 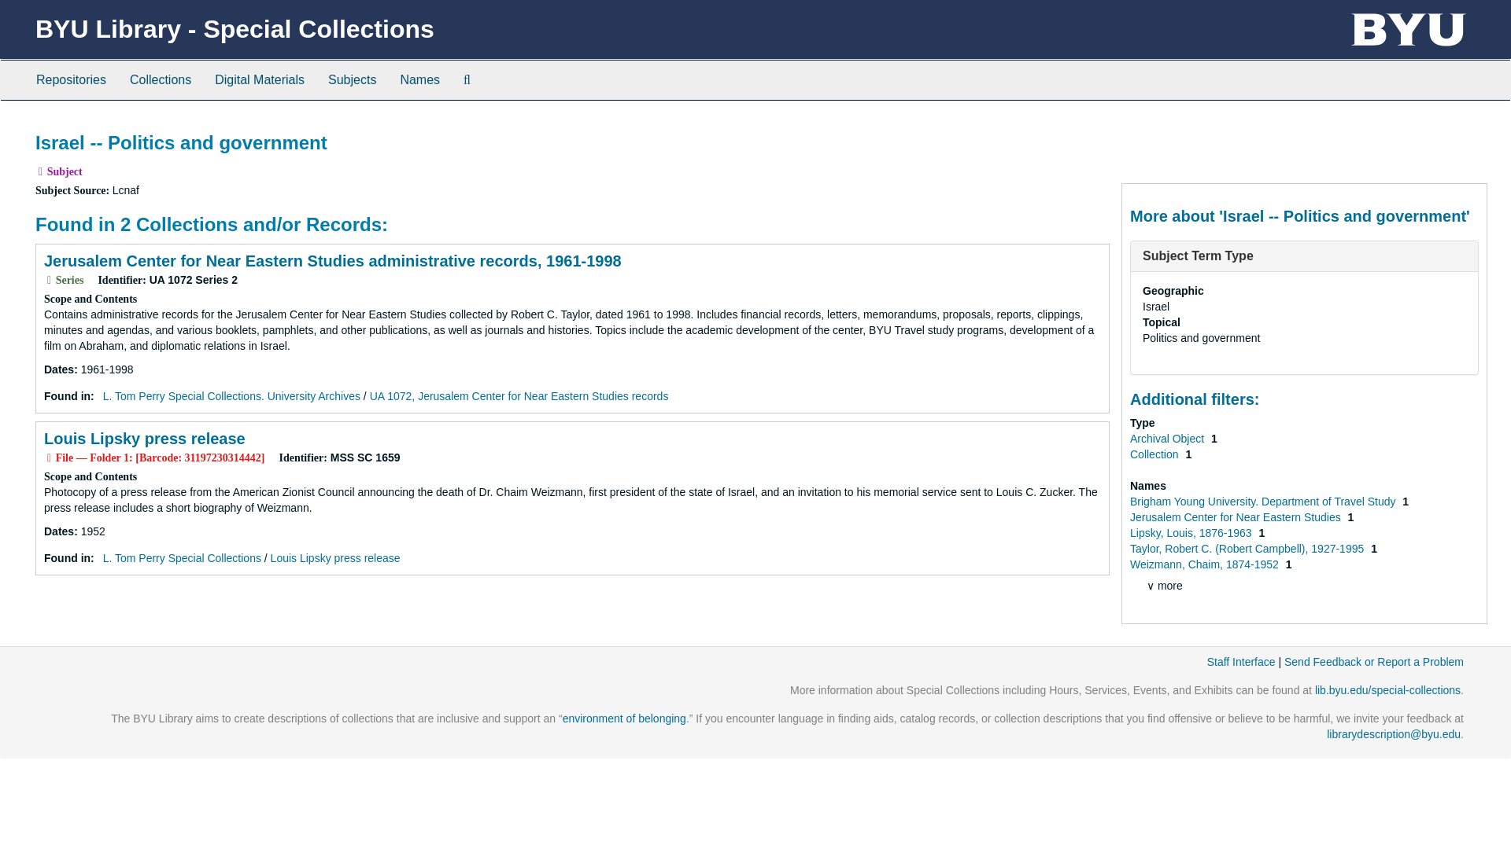 What do you see at coordinates (352, 80) in the screenshot?
I see `Subjects` at bounding box center [352, 80].